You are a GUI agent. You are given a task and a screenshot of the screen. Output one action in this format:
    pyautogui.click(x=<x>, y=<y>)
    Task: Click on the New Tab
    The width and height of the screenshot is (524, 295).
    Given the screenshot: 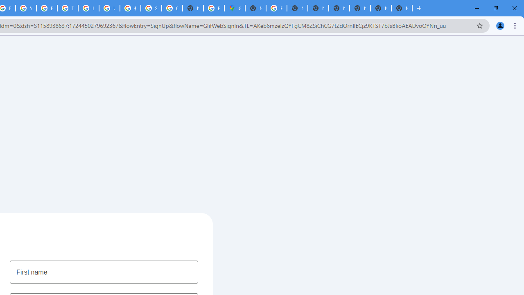 What is the action you would take?
    pyautogui.click(x=381, y=8)
    